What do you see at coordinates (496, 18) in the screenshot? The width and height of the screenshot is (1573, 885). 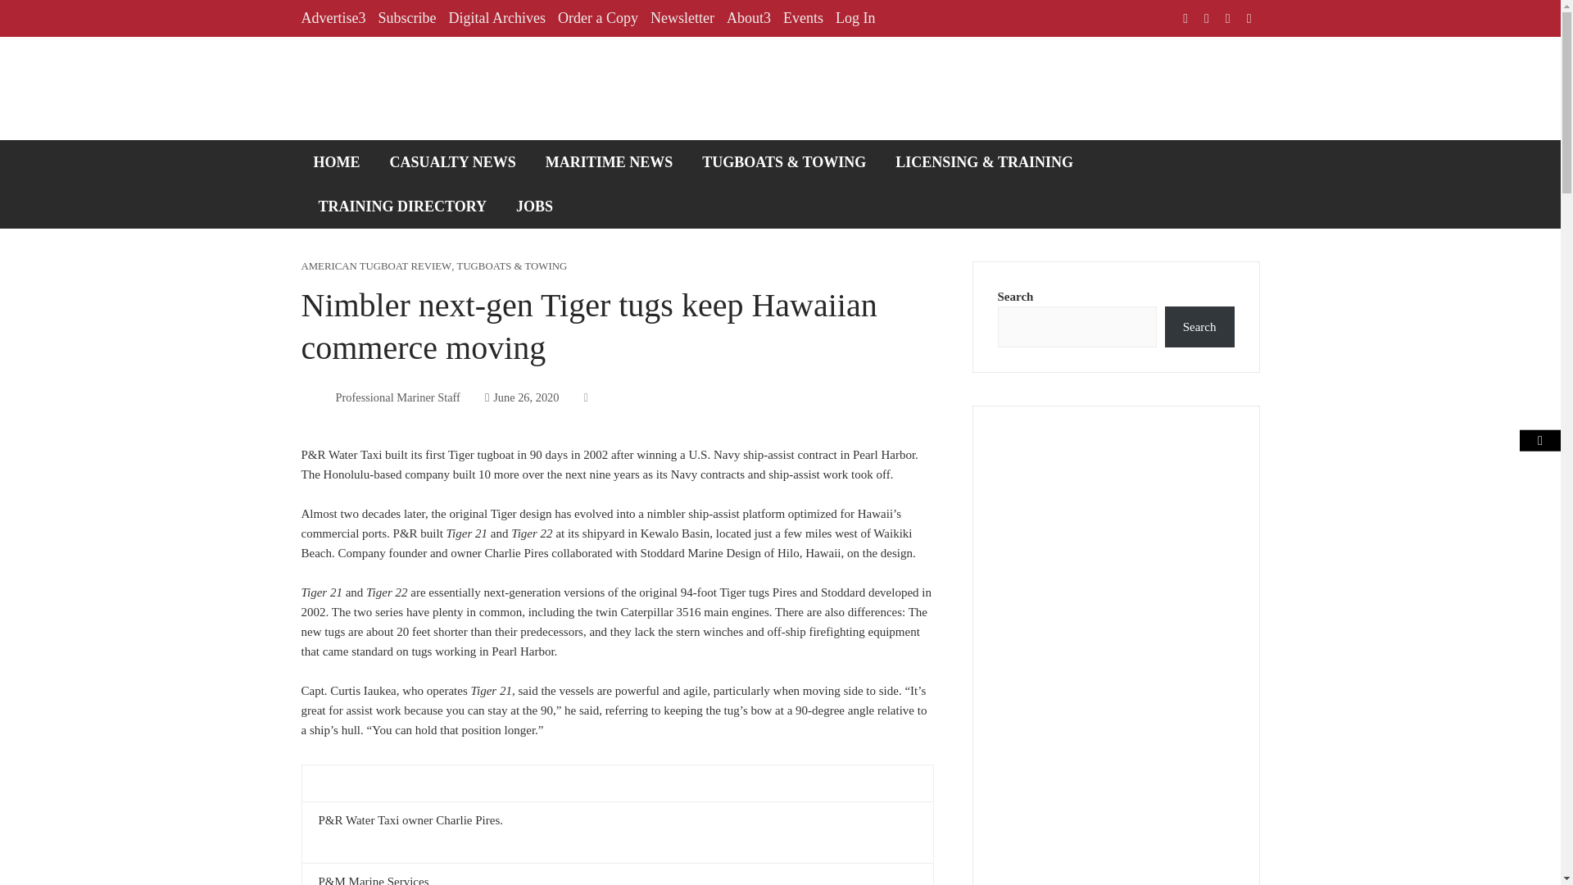 I see `Digital Archives` at bounding box center [496, 18].